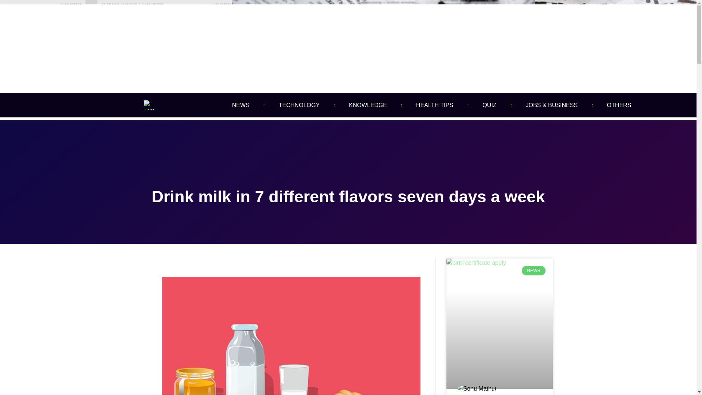 The width and height of the screenshot is (702, 395). I want to click on QUIZ, so click(489, 105).